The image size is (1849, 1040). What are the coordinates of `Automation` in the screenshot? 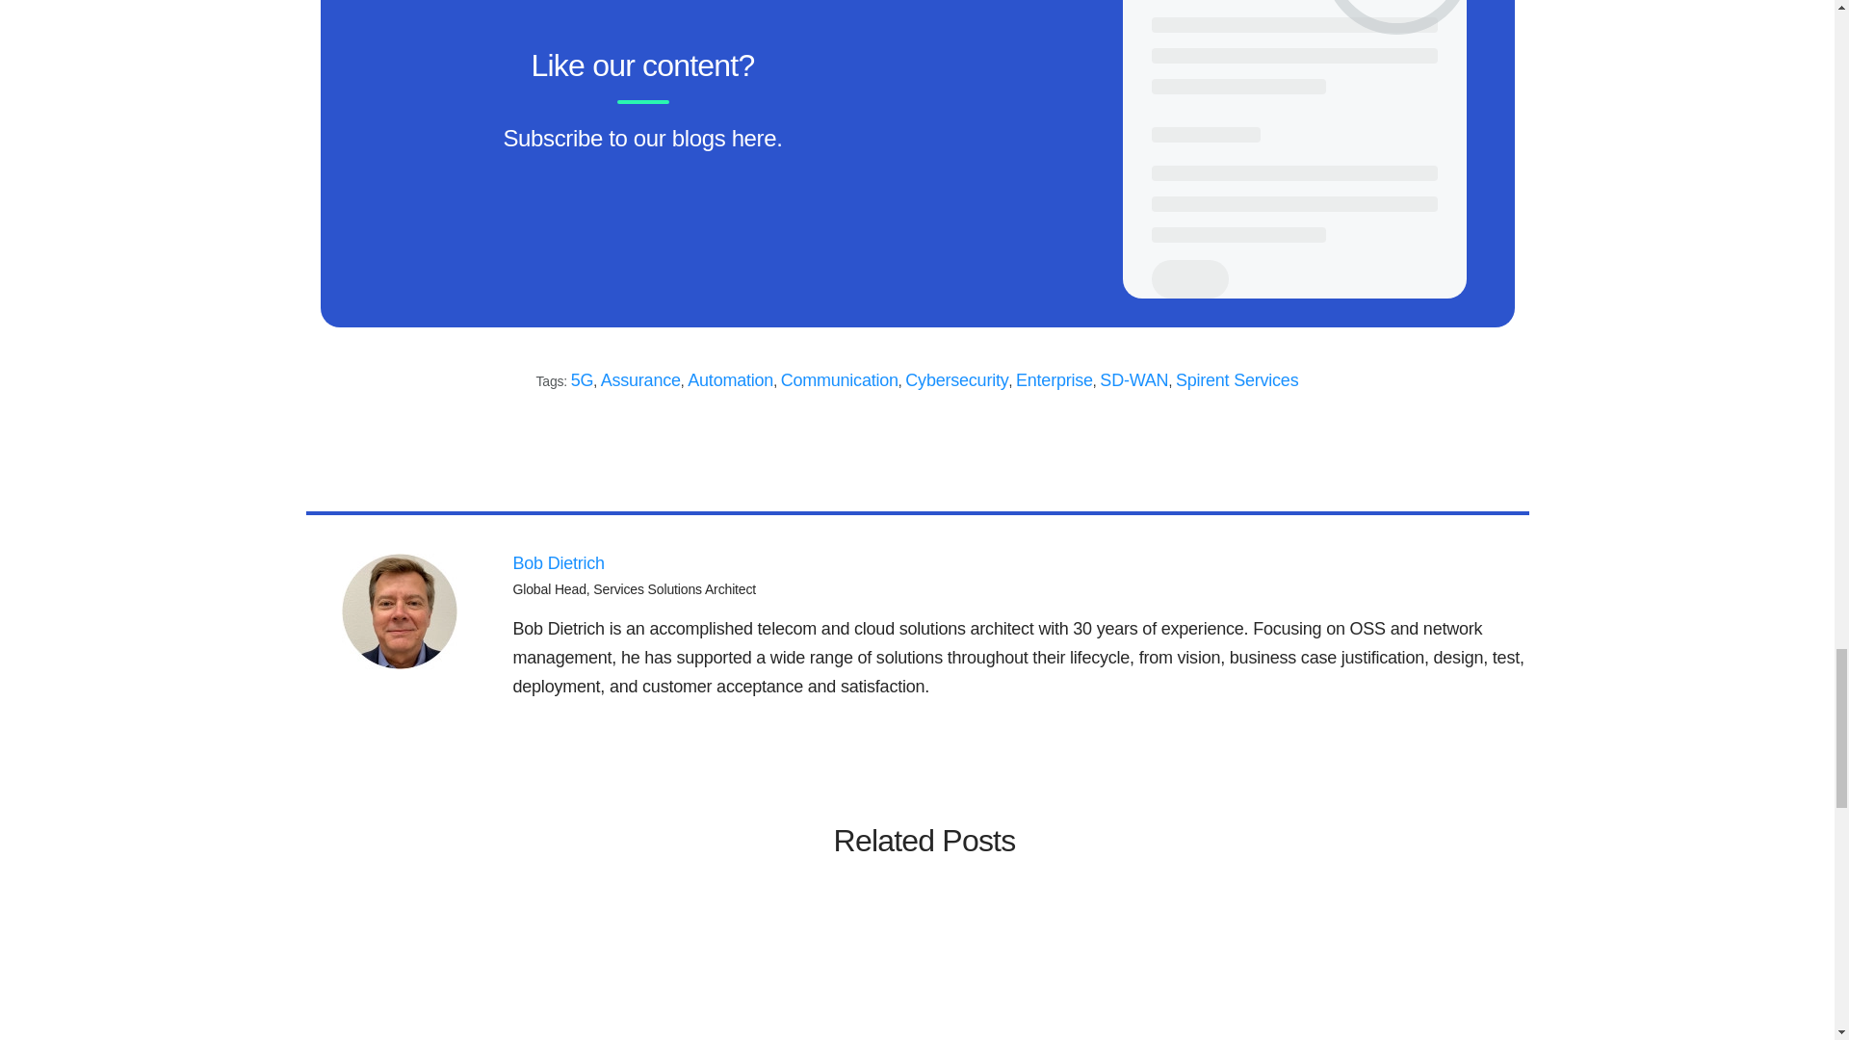 It's located at (730, 379).